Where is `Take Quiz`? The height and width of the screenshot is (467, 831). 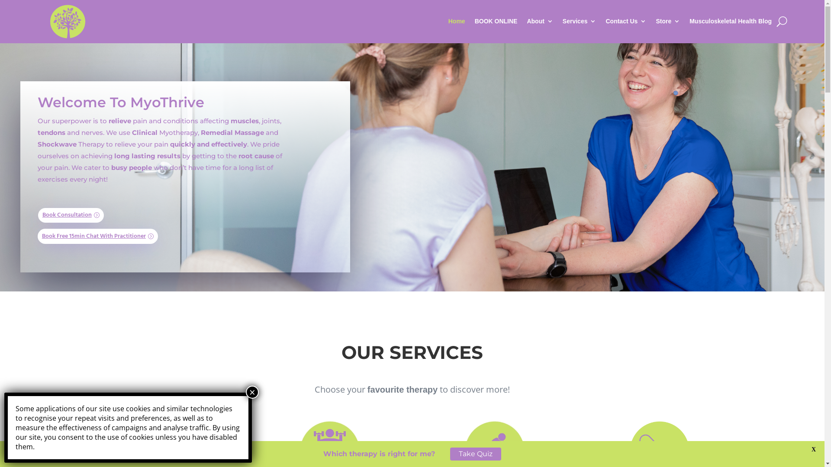 Take Quiz is located at coordinates (476, 454).